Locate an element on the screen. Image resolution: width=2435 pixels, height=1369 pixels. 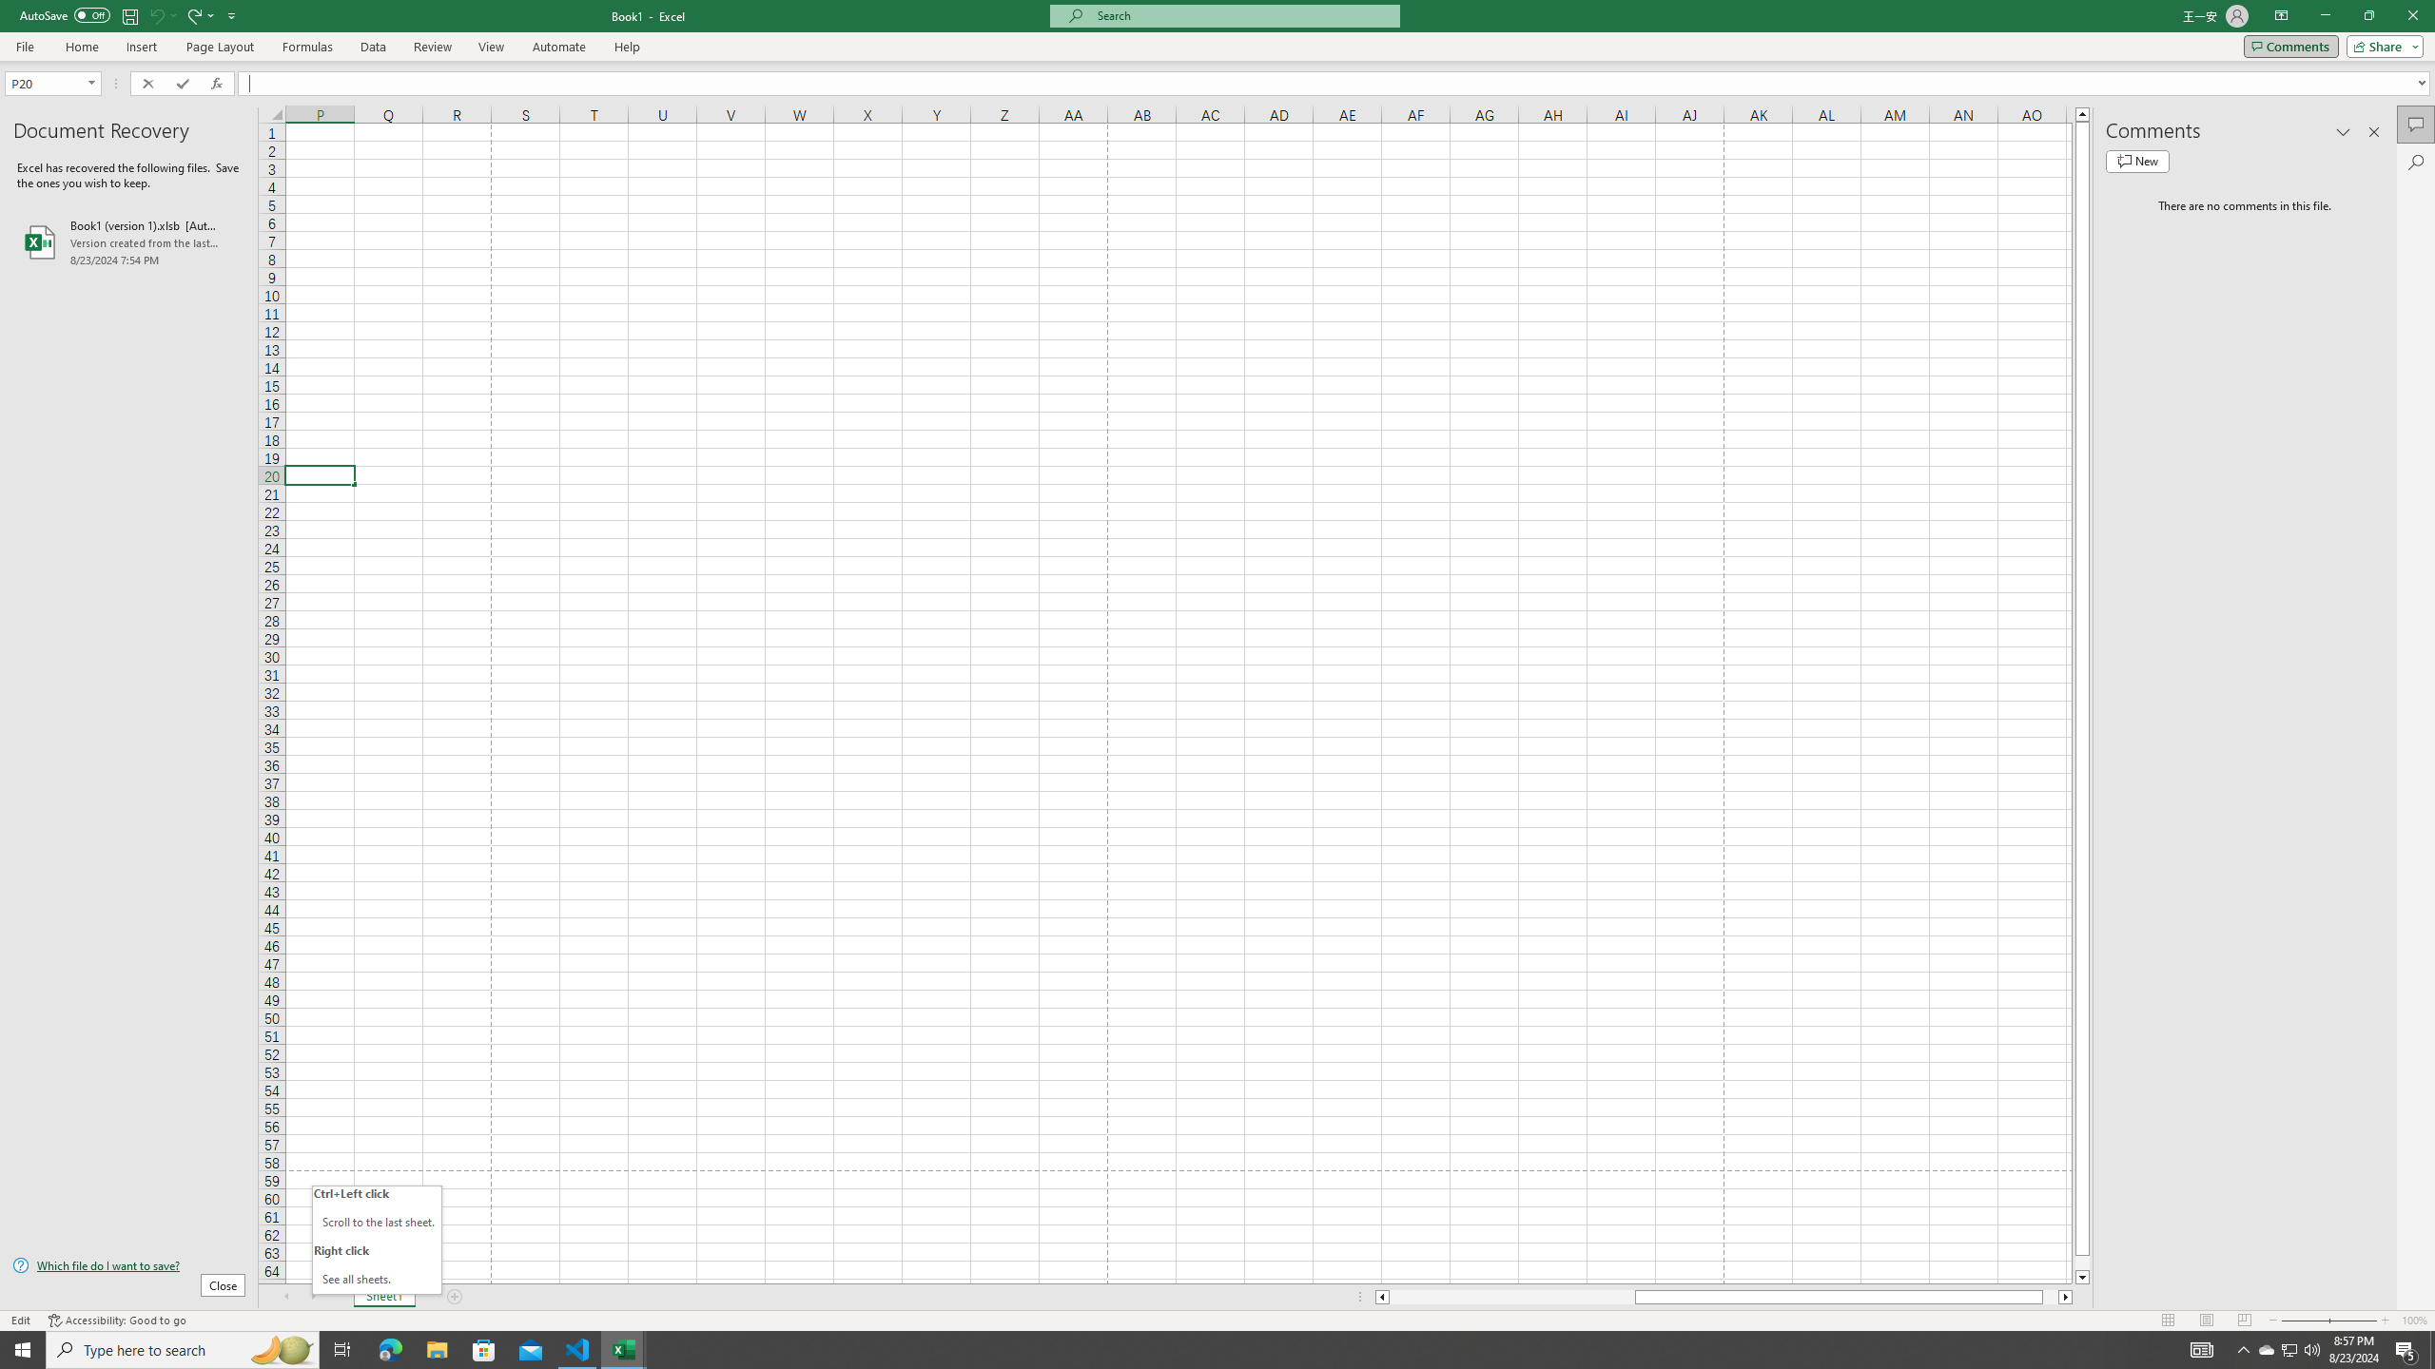
Sheet1 is located at coordinates (384, 1297).